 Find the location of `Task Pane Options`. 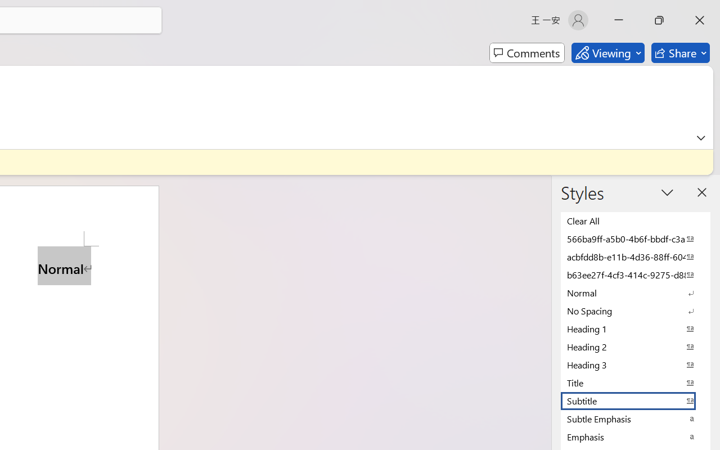

Task Pane Options is located at coordinates (667, 192).